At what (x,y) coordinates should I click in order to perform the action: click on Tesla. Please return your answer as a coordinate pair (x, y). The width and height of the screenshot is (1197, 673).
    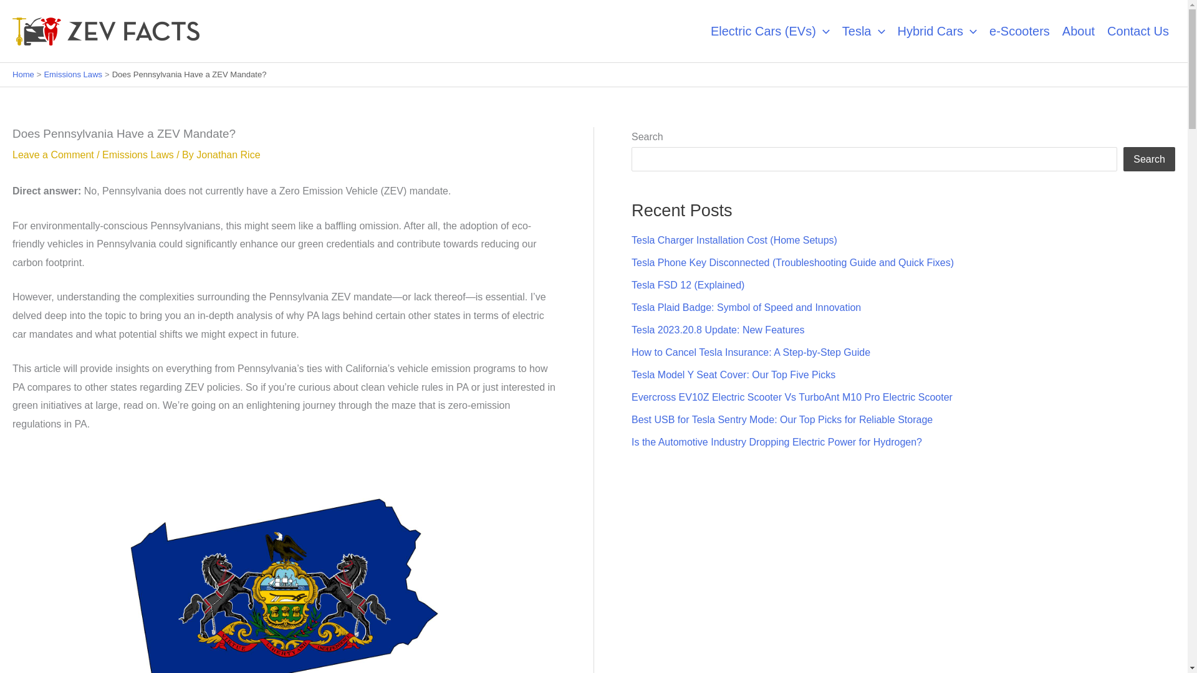
    Looking at the image, I should click on (863, 31).